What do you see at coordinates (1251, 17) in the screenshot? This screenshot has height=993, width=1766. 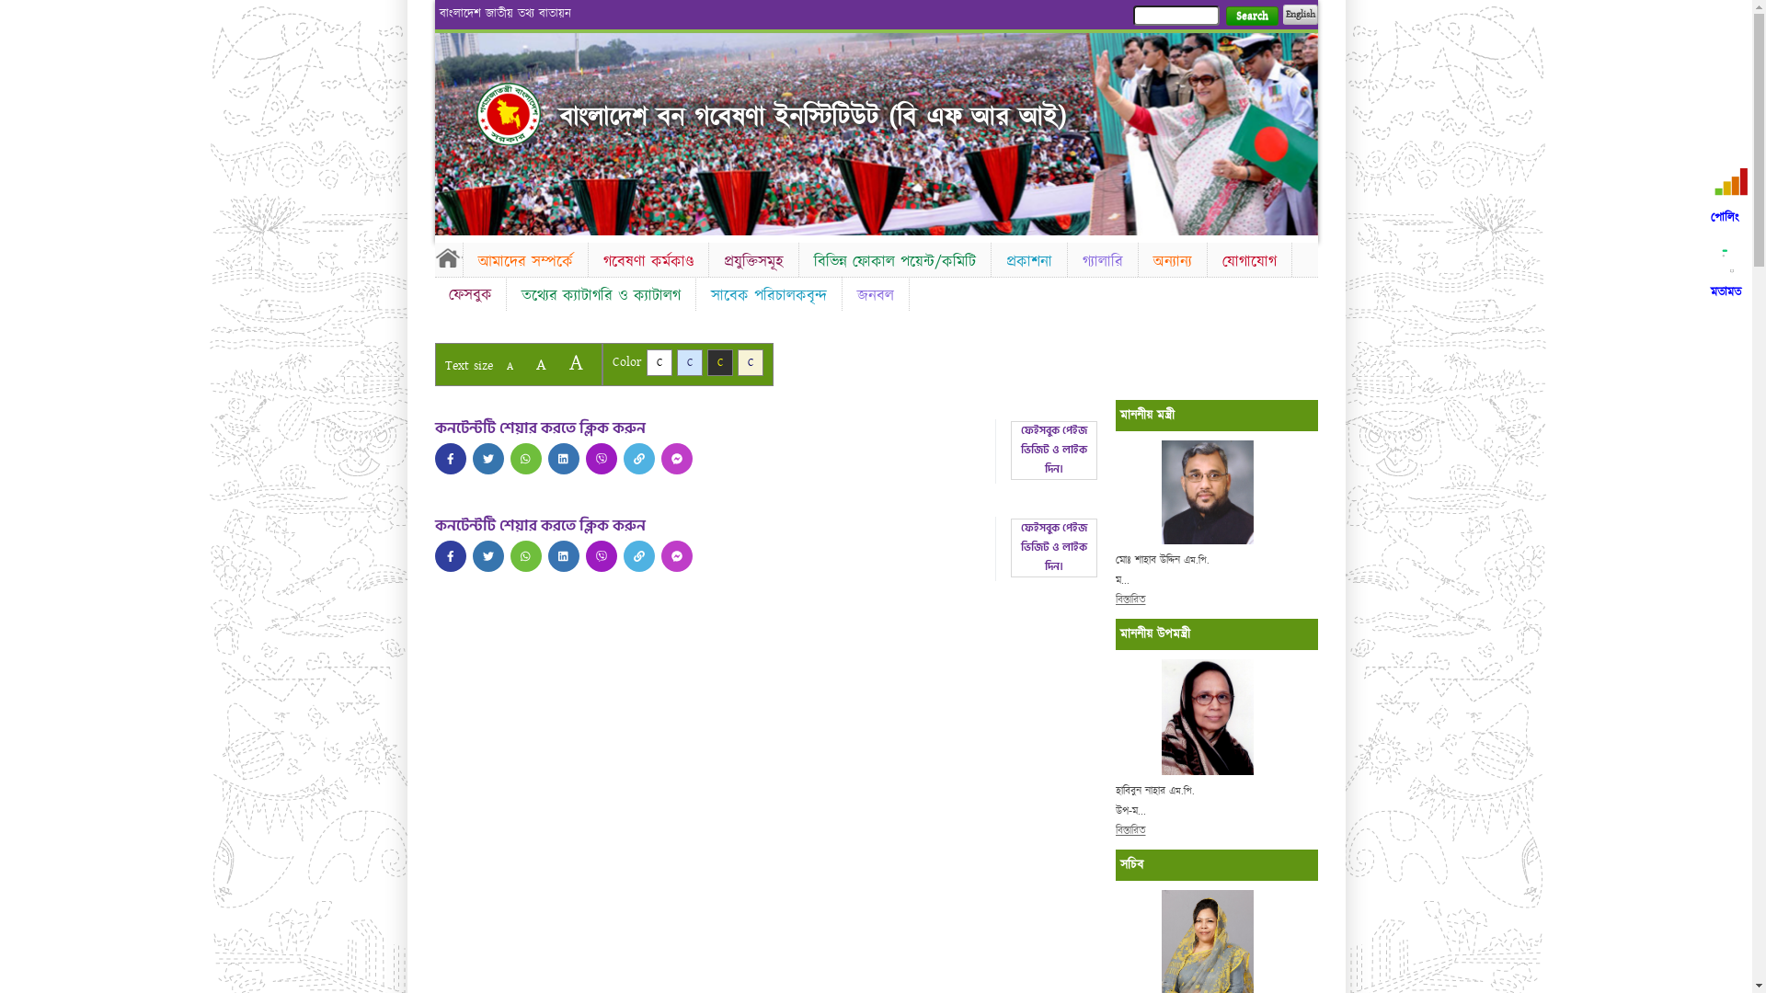 I see `Search` at bounding box center [1251, 17].